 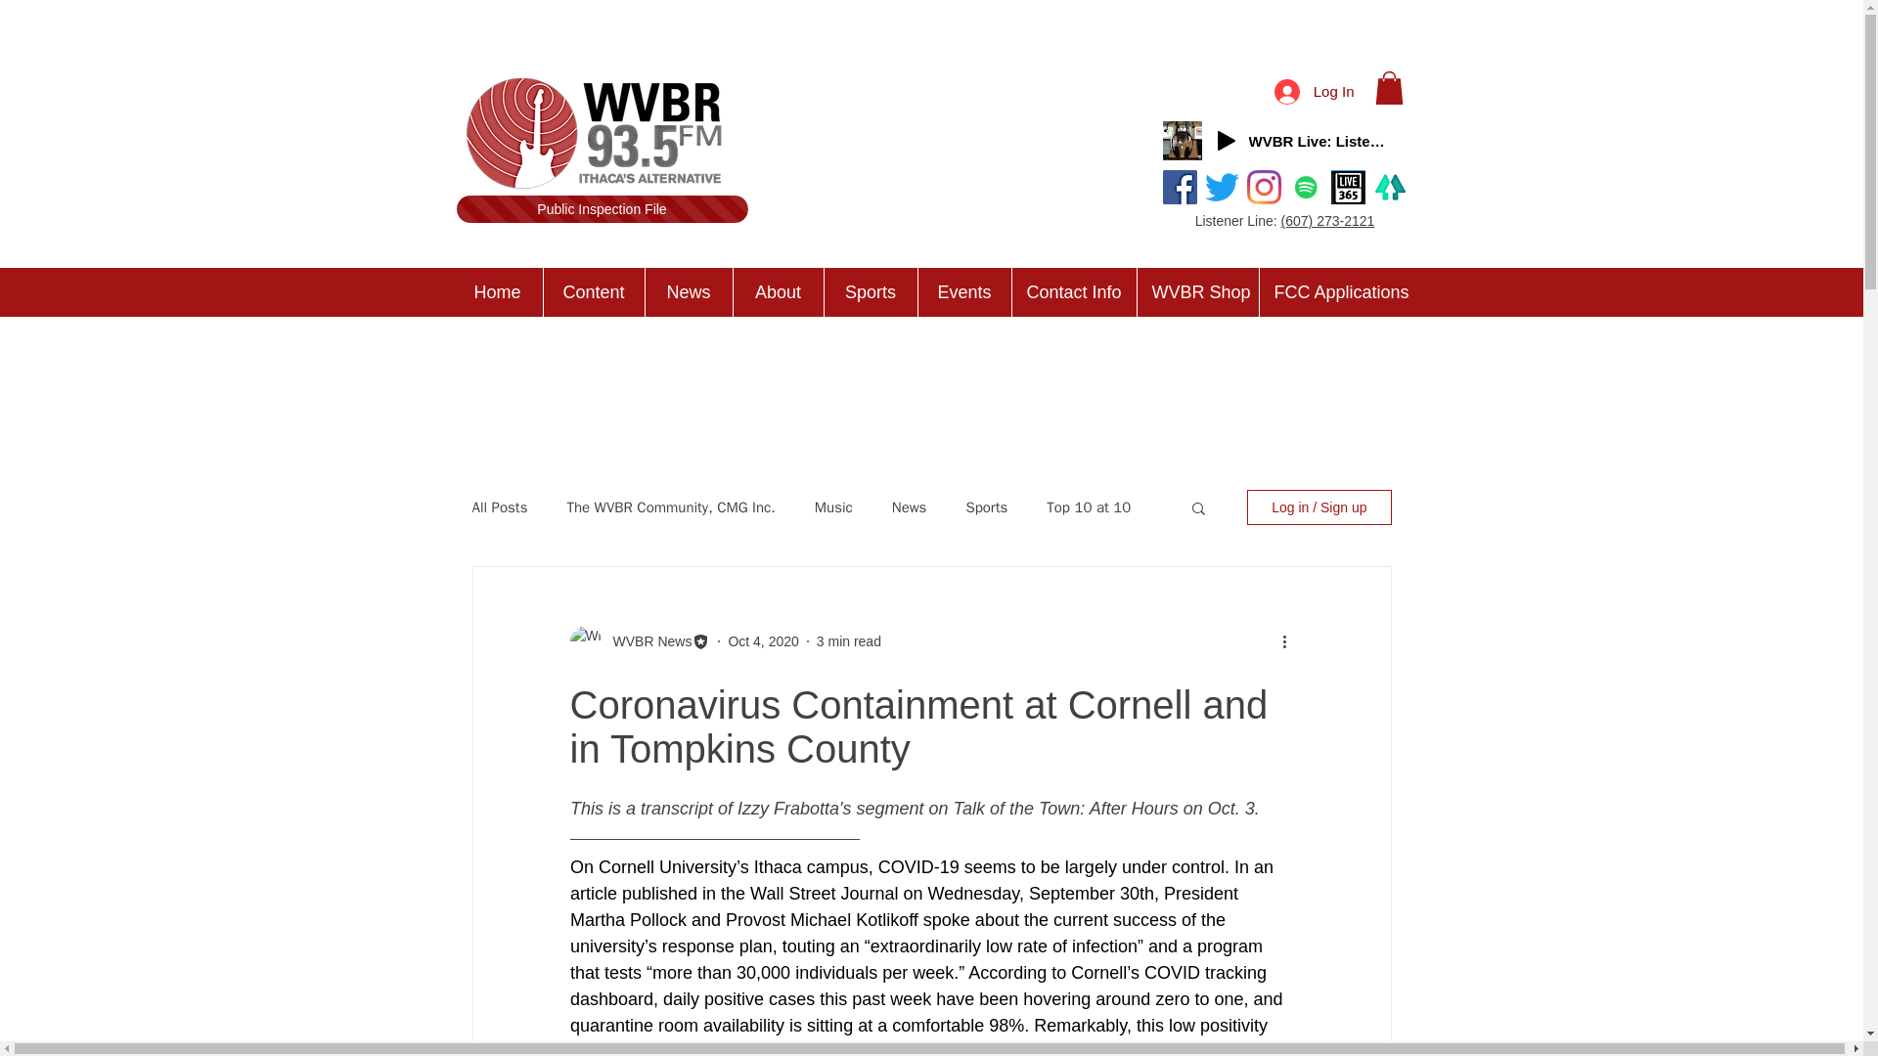 What do you see at coordinates (763, 641) in the screenshot?
I see `Oct 4, 2020` at bounding box center [763, 641].